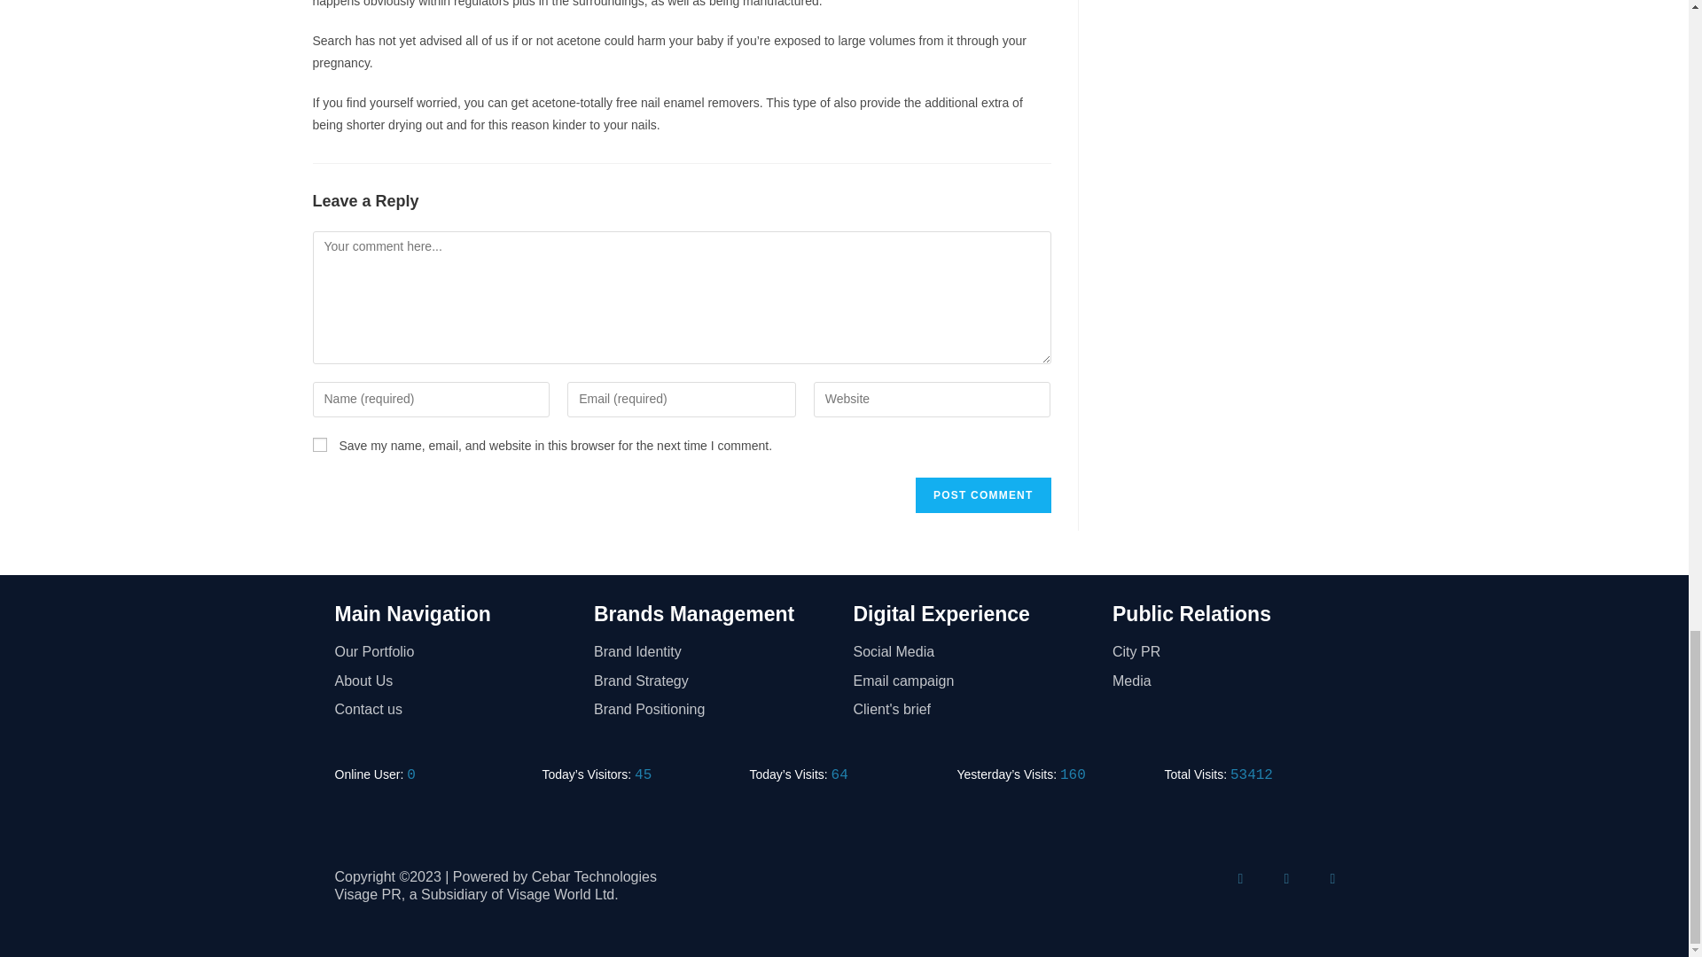 The width and height of the screenshot is (1702, 957). Describe the element at coordinates (456, 711) in the screenshot. I see `Contact us` at that location.